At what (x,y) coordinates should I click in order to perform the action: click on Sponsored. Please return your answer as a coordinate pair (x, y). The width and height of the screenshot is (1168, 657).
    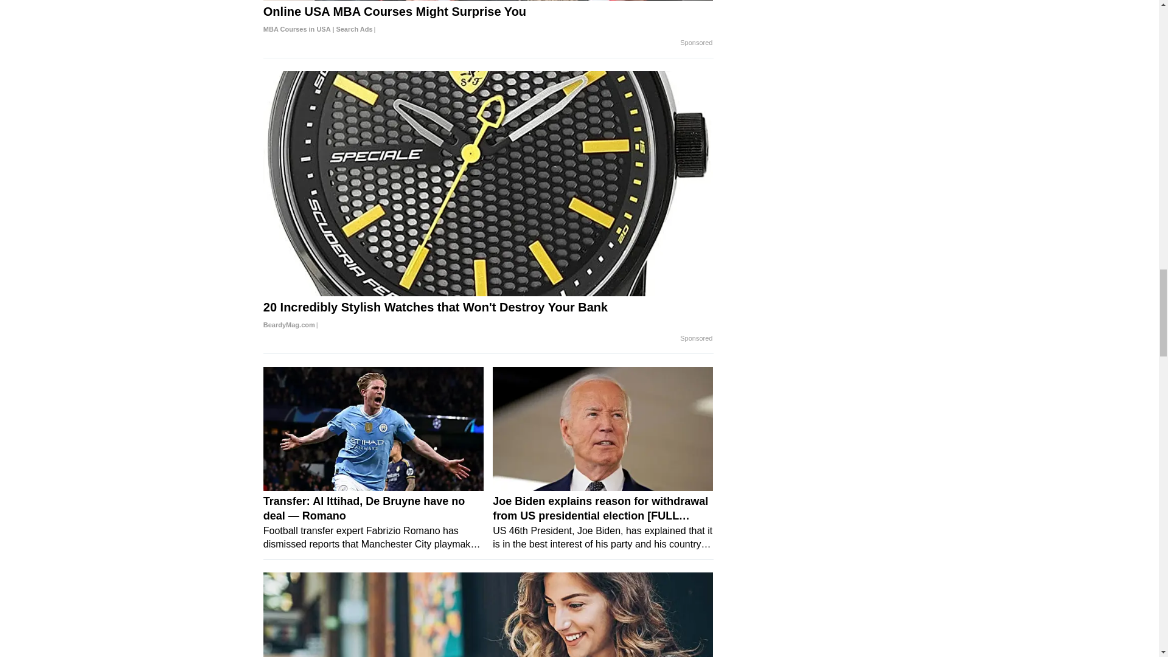
    Looking at the image, I should click on (696, 338).